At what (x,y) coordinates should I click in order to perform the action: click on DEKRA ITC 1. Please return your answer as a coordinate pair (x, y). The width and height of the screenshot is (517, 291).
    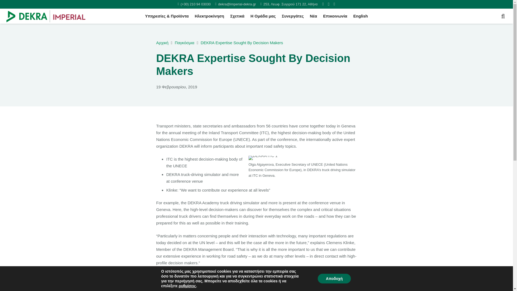
    Looking at the image, I should click on (263, 158).